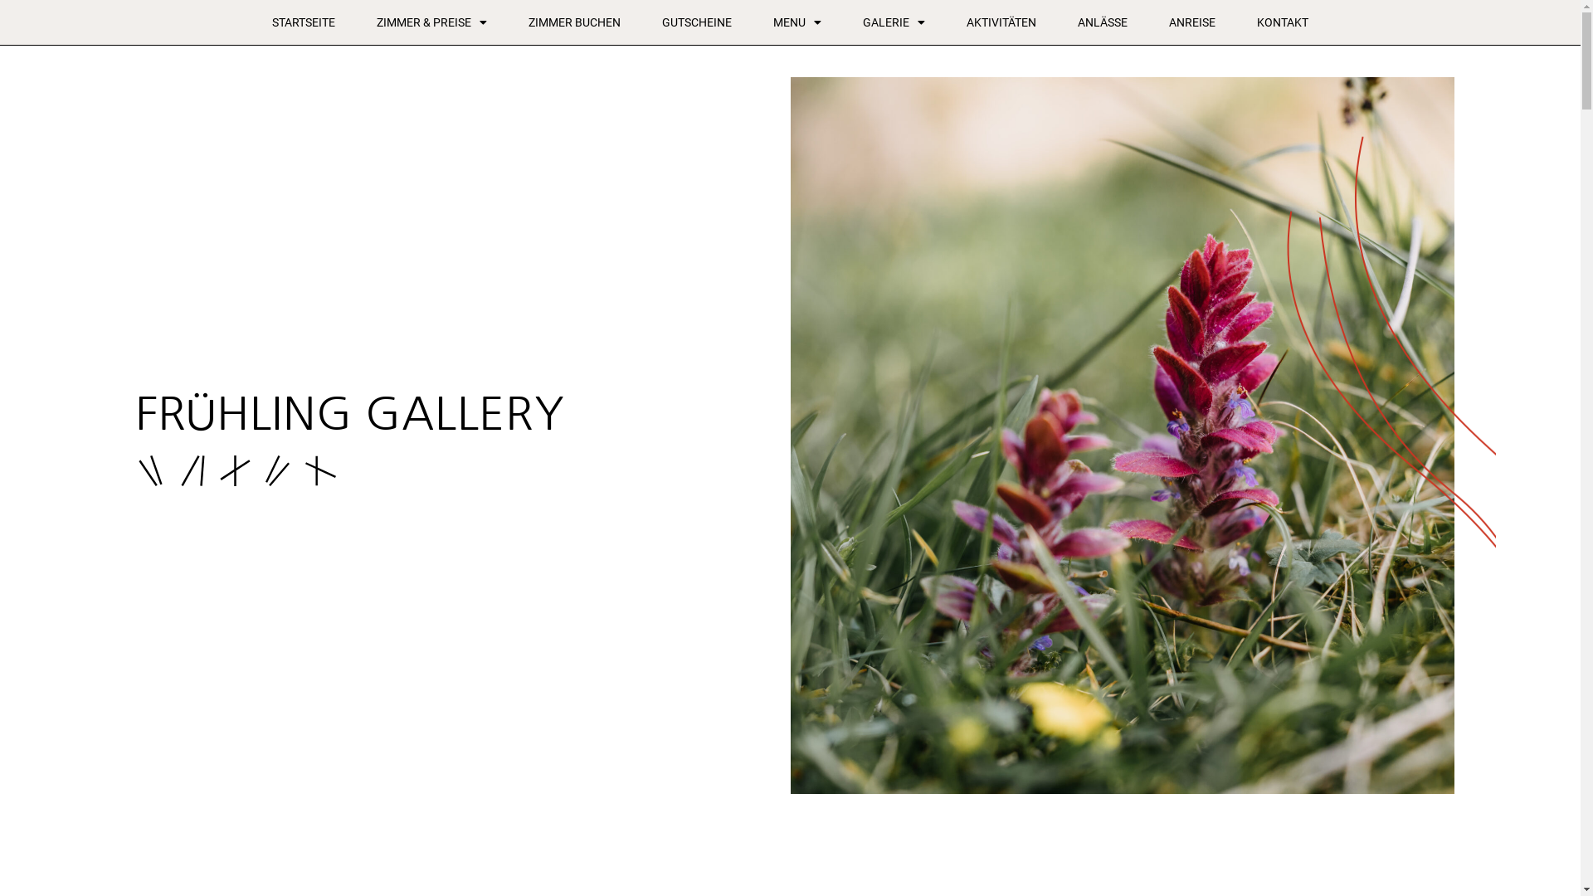 This screenshot has height=896, width=1593. What do you see at coordinates (1192, 22) in the screenshot?
I see `ANREISE` at bounding box center [1192, 22].